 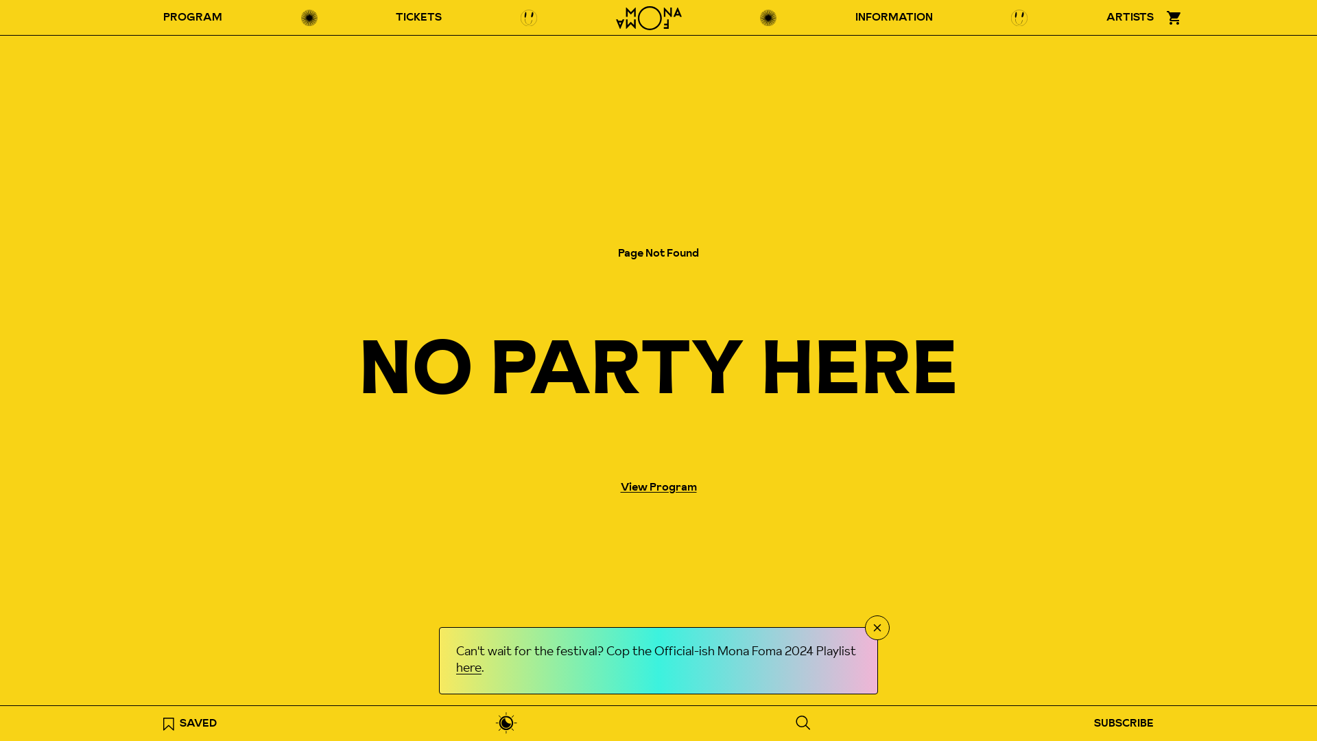 What do you see at coordinates (418, 18) in the screenshot?
I see `TICKETS` at bounding box center [418, 18].